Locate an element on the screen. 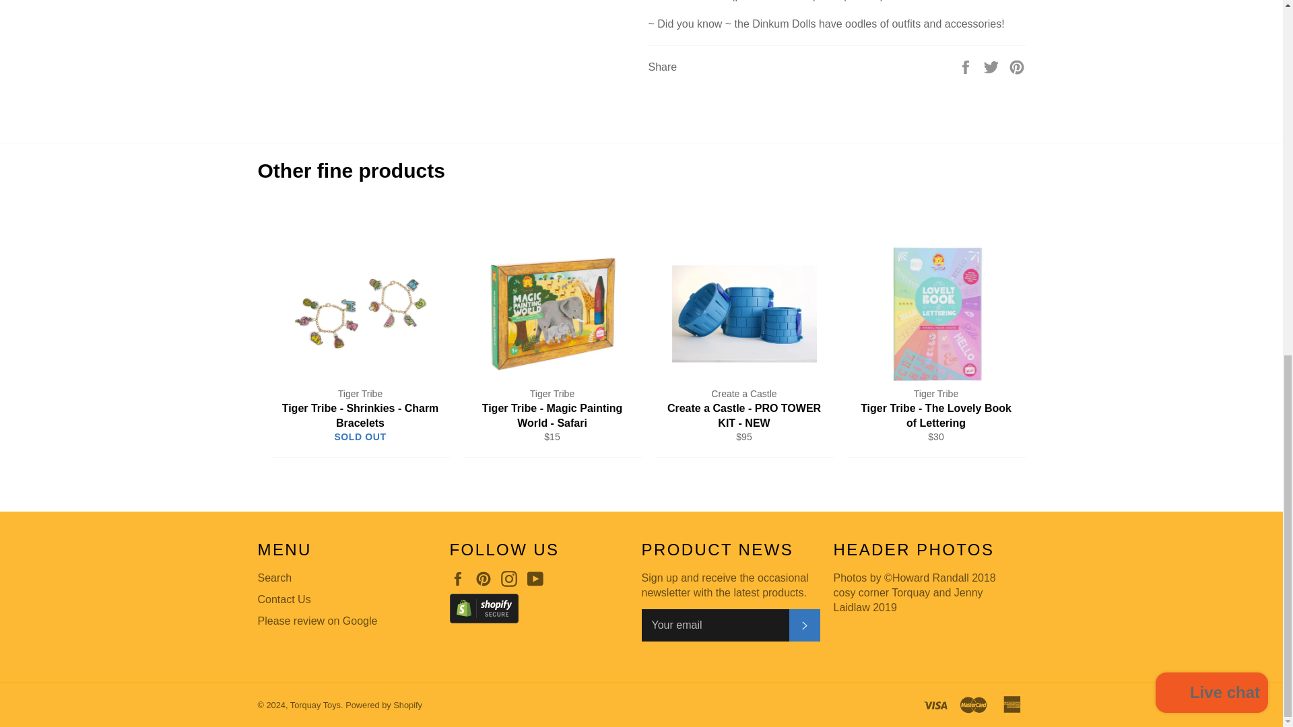 Image resolution: width=1293 pixels, height=727 pixels. Tweet on Twitter is located at coordinates (993, 66).